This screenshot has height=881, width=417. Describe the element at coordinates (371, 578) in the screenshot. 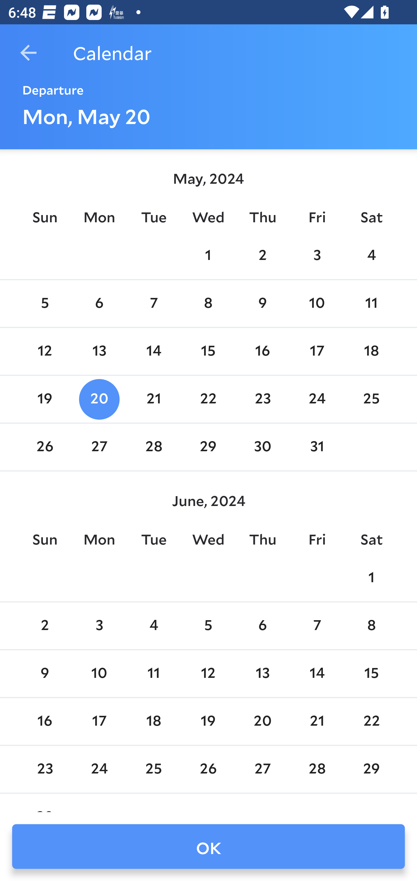

I see `1` at that location.